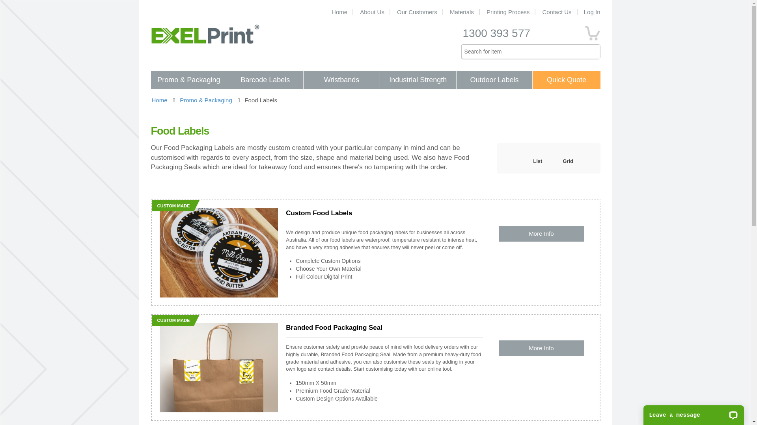 The image size is (757, 425). Describe the element at coordinates (462, 12) in the screenshot. I see `Materials` at that location.